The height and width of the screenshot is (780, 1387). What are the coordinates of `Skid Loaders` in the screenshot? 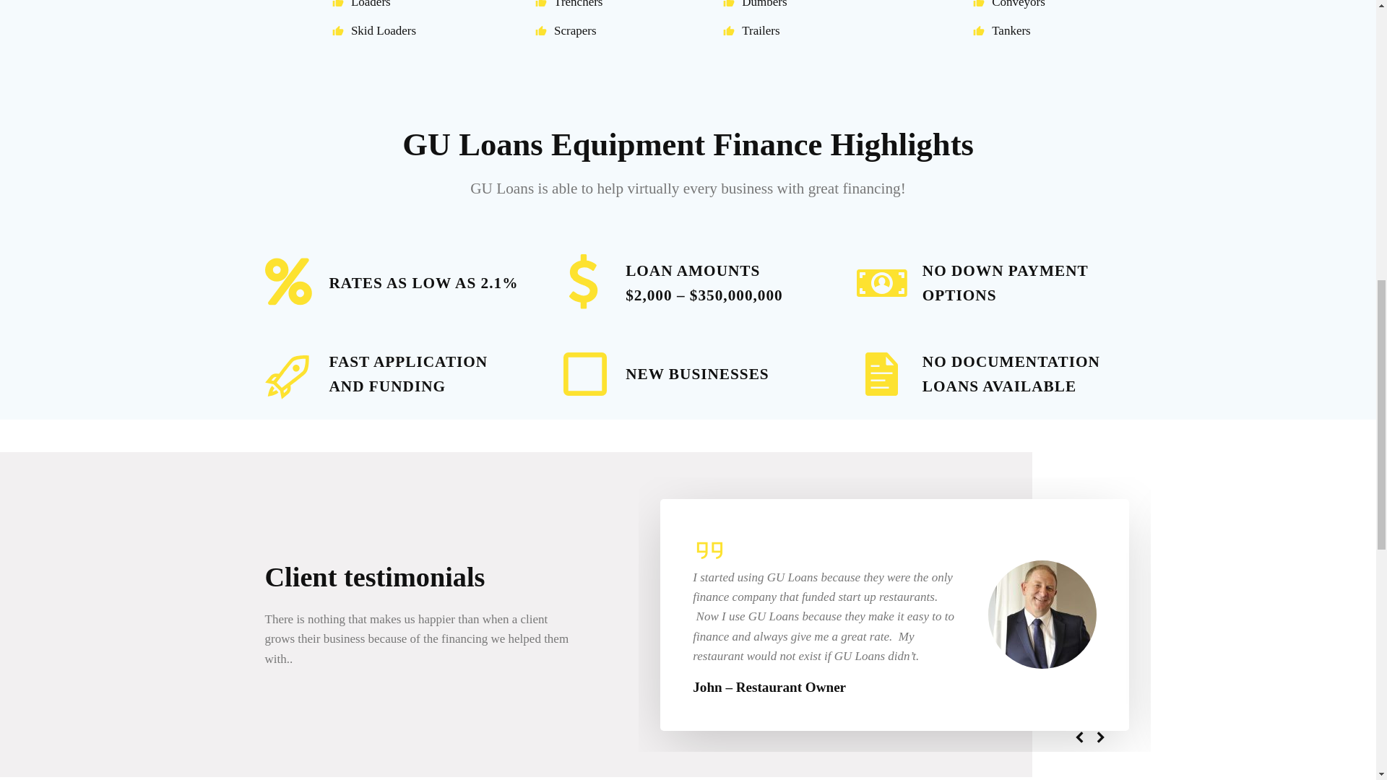 It's located at (370, 30).